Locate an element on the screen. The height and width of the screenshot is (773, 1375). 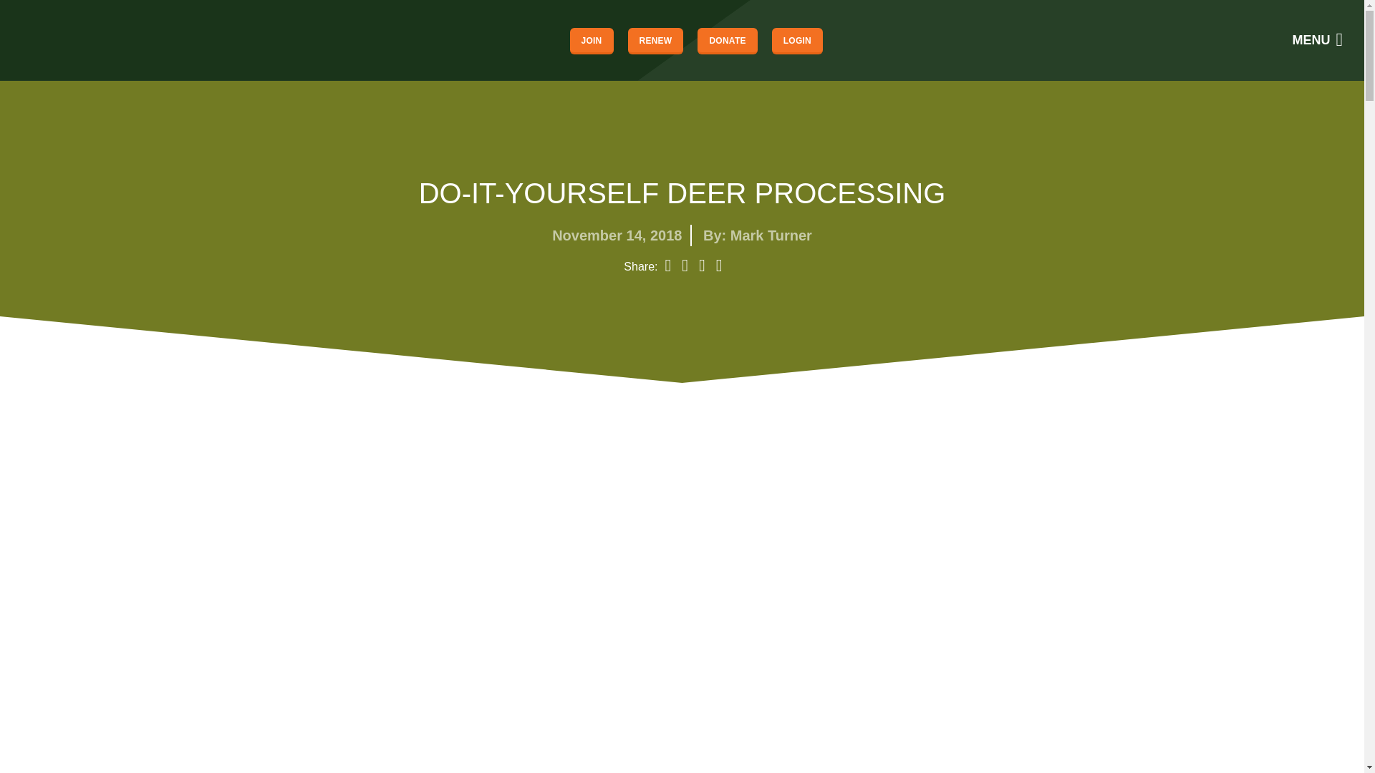
LOGIN is located at coordinates (796, 40).